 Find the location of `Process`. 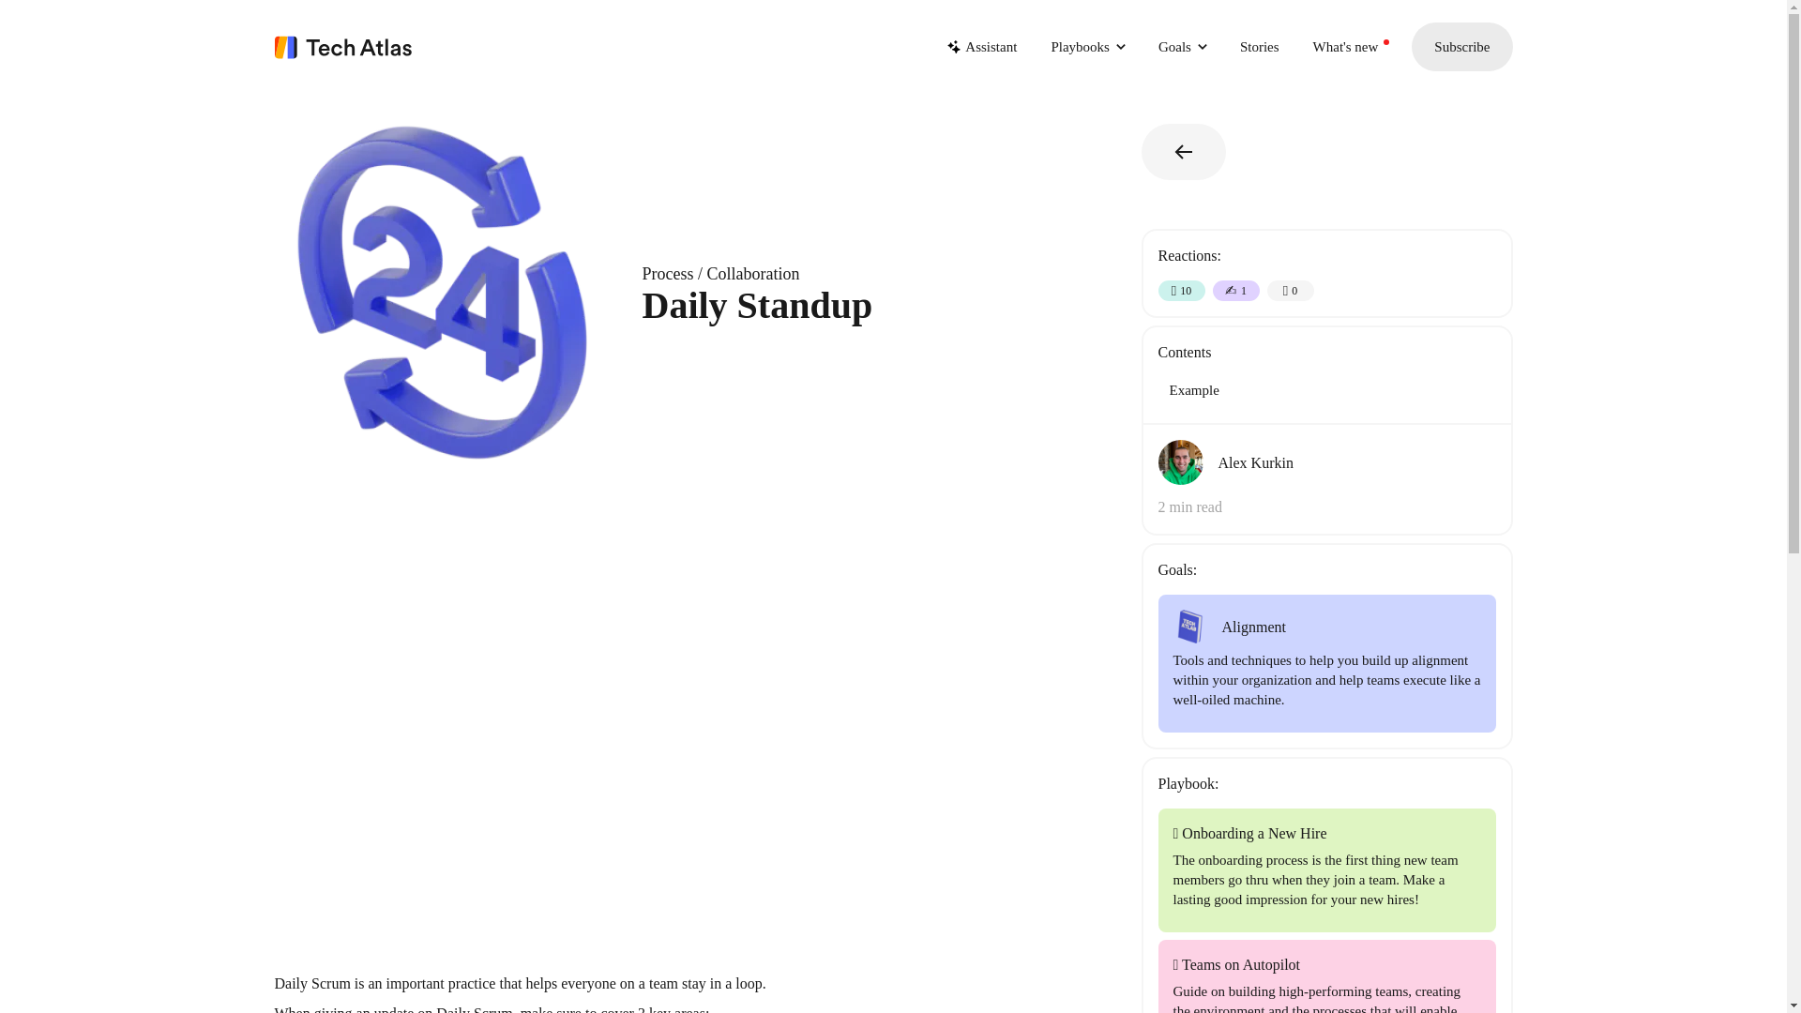

Process is located at coordinates (667, 274).